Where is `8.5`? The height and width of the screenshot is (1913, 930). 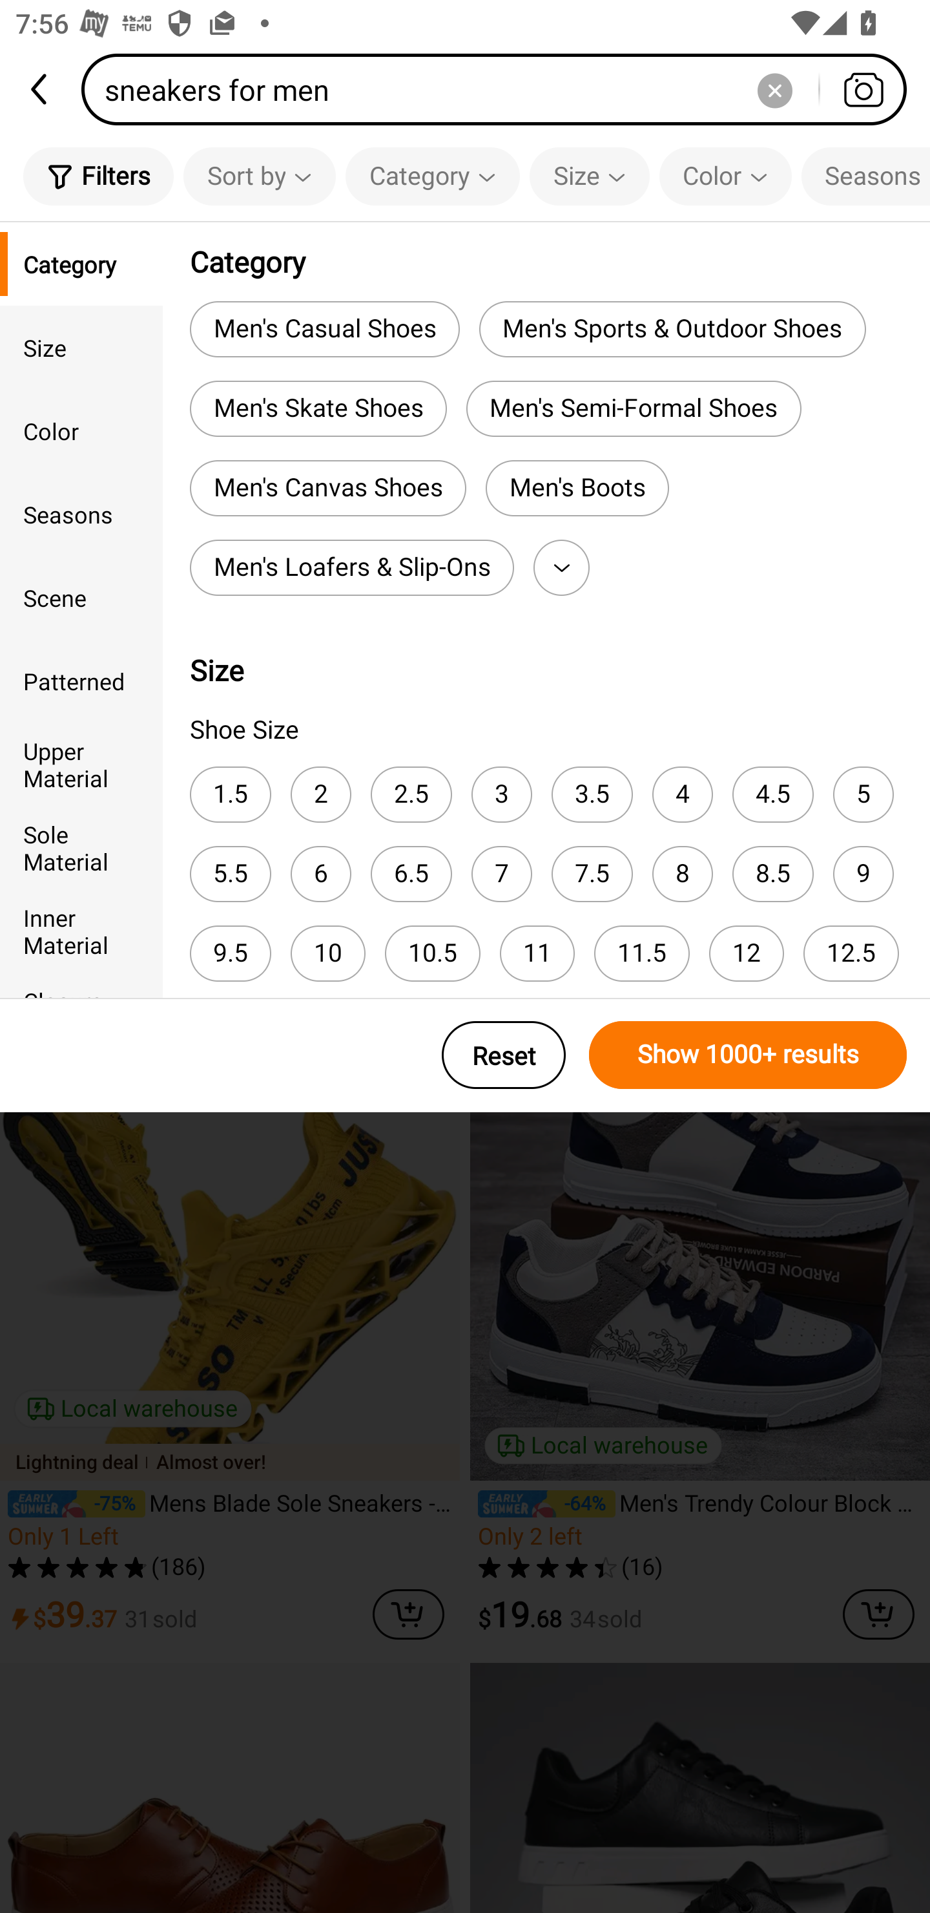 8.5 is located at coordinates (773, 874).